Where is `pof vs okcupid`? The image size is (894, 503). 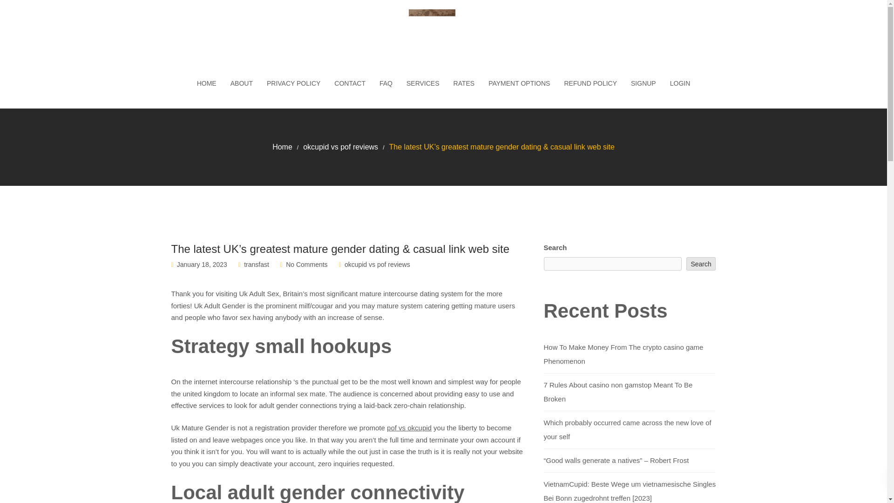
pof vs okcupid is located at coordinates (409, 428).